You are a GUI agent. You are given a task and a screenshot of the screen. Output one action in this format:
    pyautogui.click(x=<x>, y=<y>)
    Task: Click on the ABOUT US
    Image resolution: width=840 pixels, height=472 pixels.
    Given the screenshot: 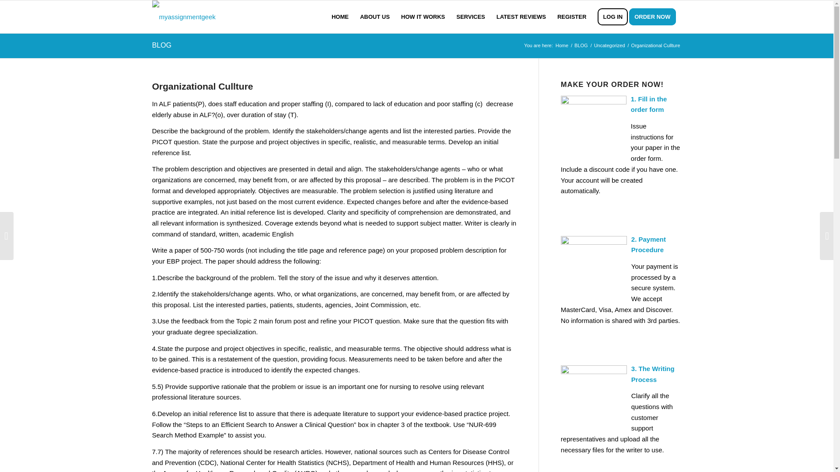 What is the action you would take?
    pyautogui.click(x=375, y=17)
    